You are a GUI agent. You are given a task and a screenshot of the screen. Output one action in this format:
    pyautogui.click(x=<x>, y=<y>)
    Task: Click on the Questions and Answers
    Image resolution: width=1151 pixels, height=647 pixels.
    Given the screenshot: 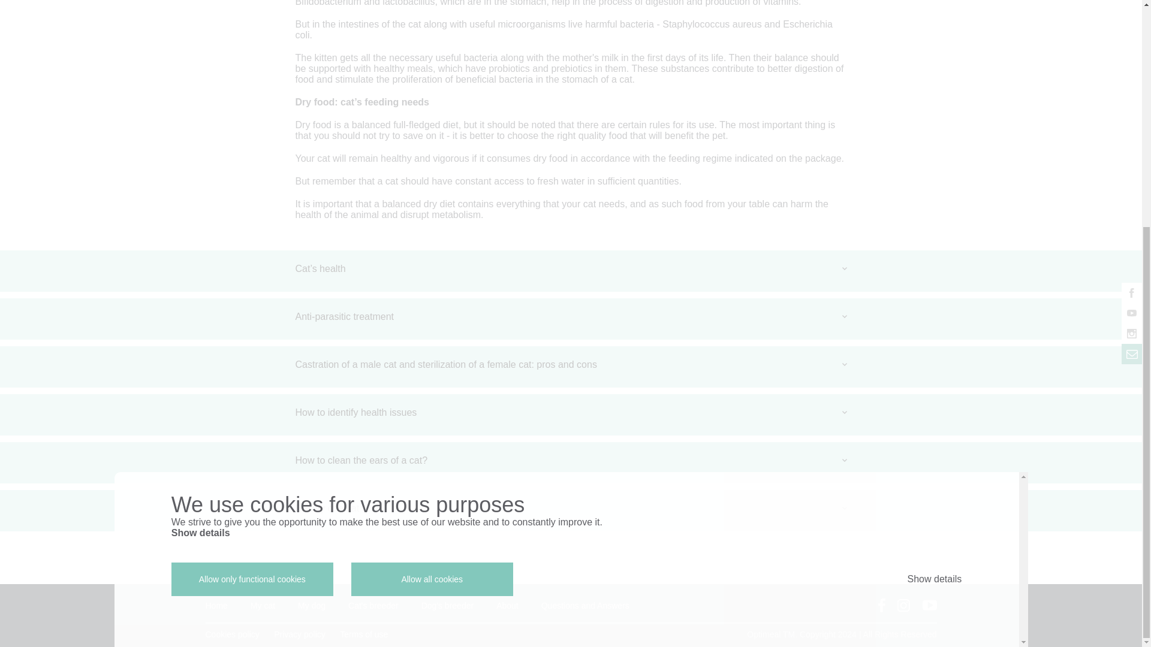 What is the action you would take?
    pyautogui.click(x=585, y=605)
    